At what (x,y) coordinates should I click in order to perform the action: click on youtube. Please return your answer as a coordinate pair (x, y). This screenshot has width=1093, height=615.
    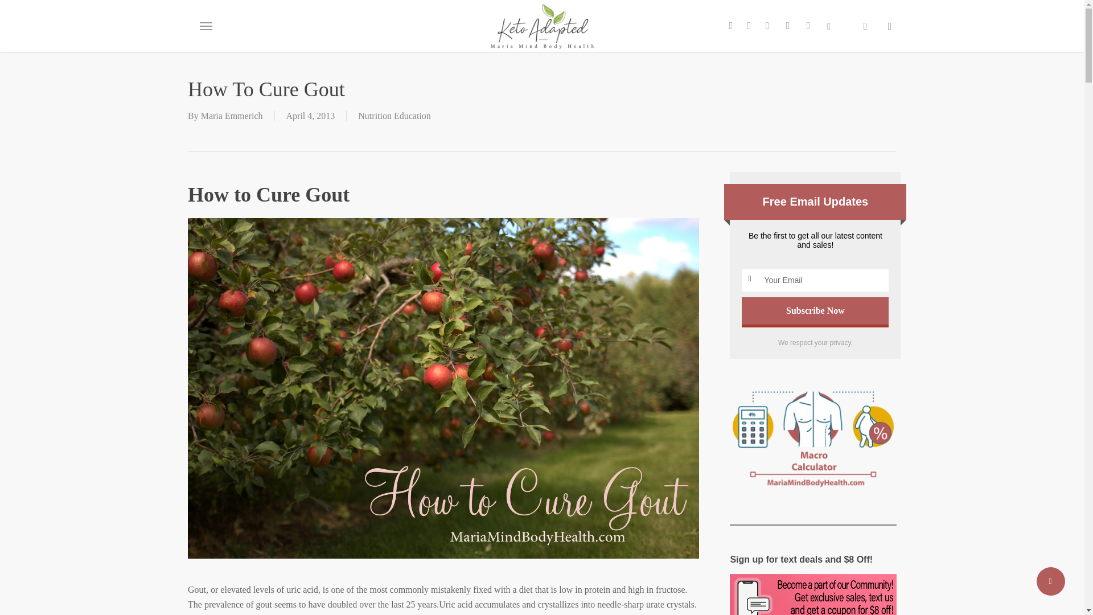
    Looking at the image, I should click on (787, 25).